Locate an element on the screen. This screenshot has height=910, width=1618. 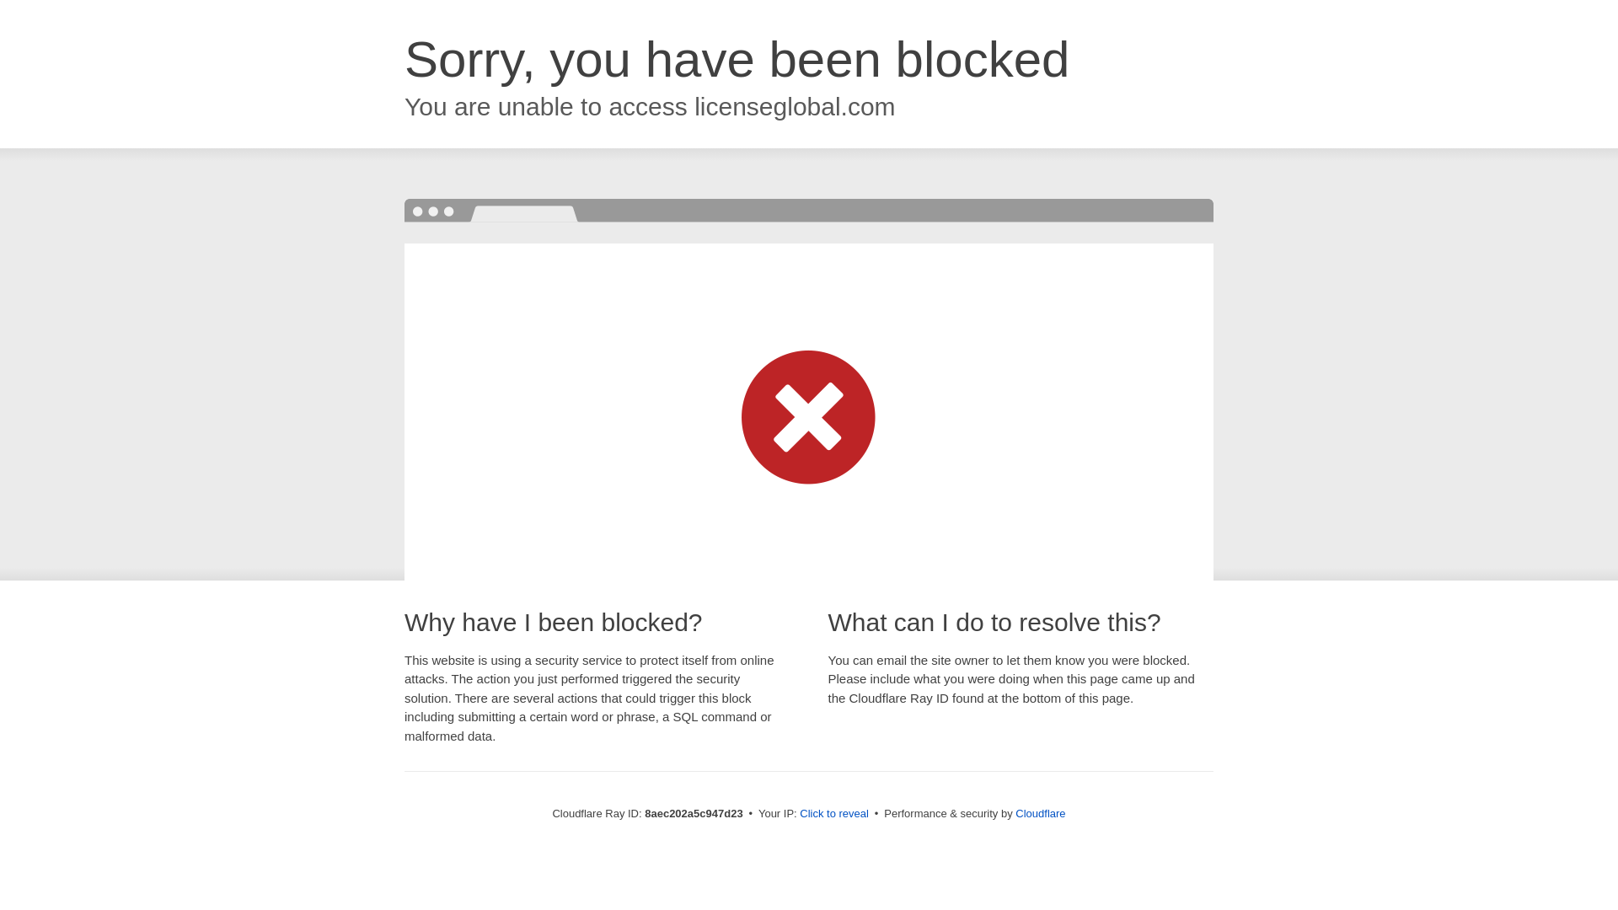
Cloudflare is located at coordinates (1040, 813).